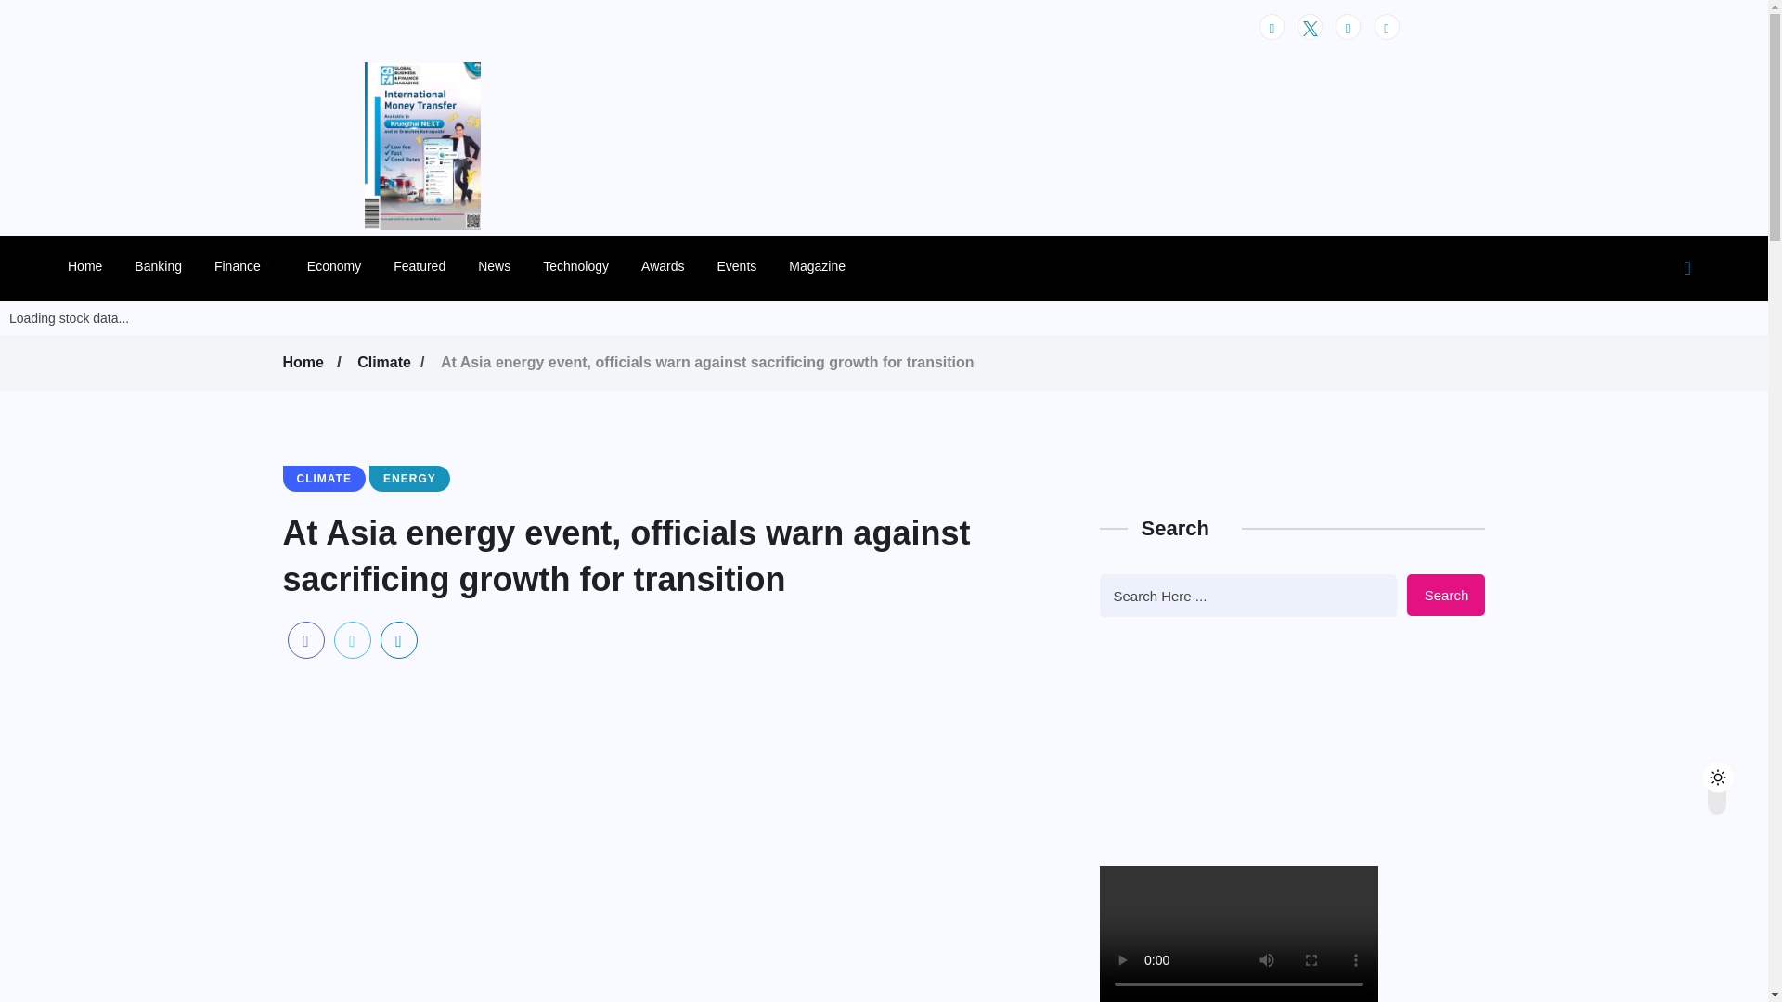 The width and height of the screenshot is (1782, 1002). I want to click on Events, so click(735, 265).